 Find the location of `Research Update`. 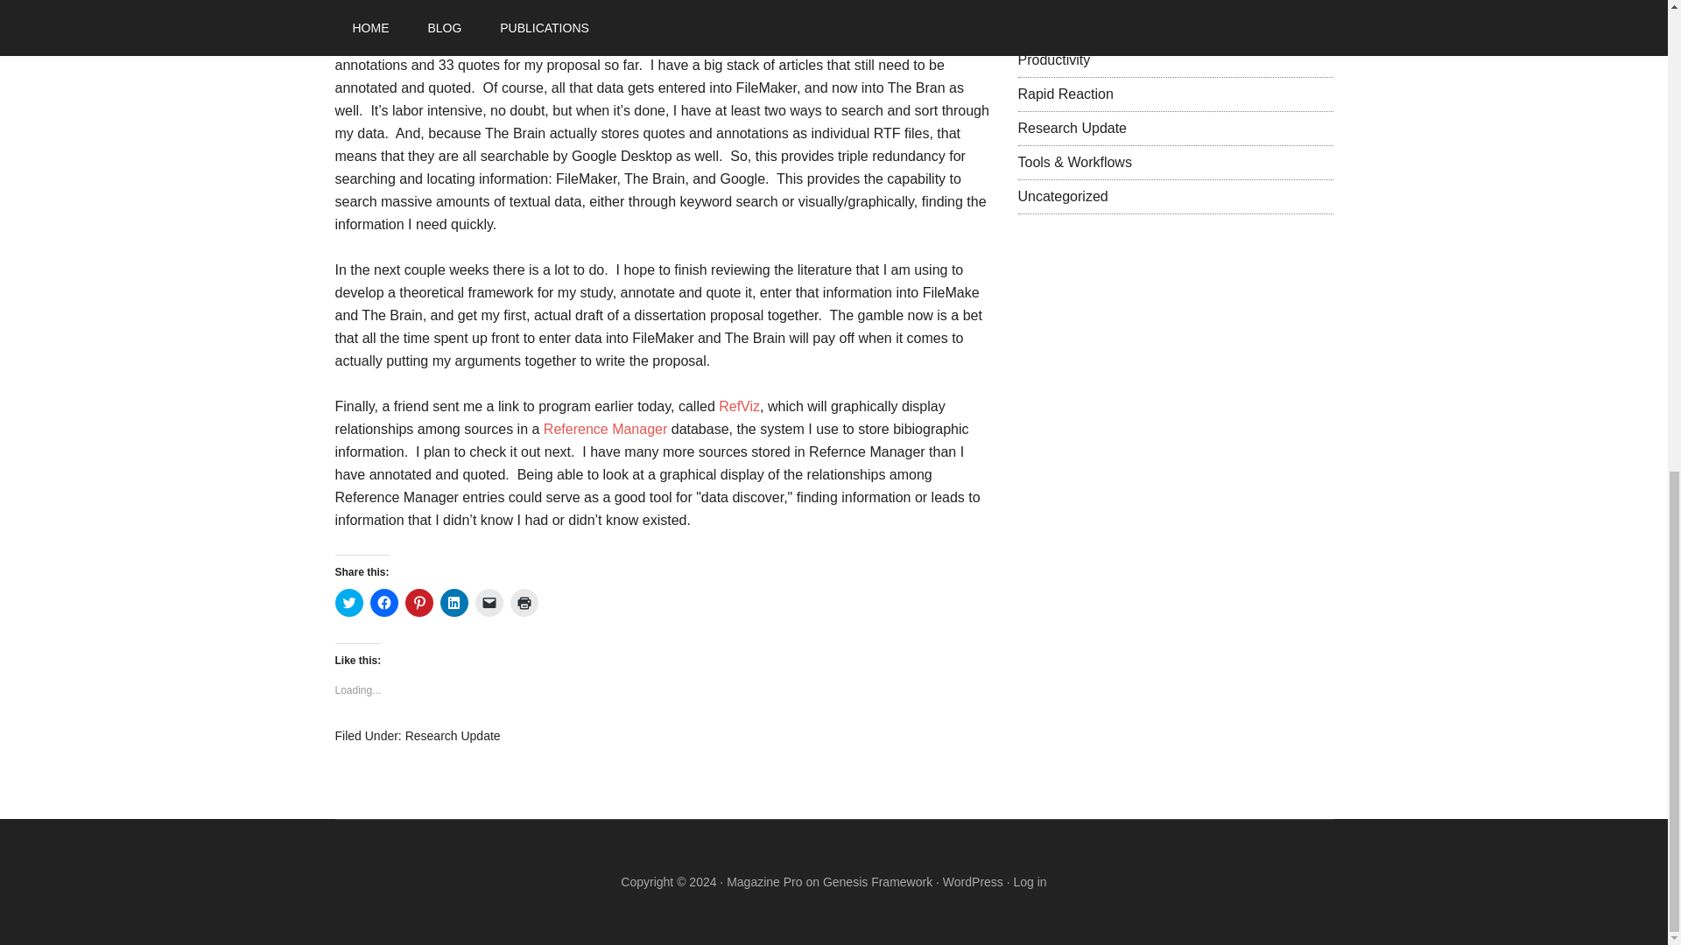

Research Update is located at coordinates (453, 735).